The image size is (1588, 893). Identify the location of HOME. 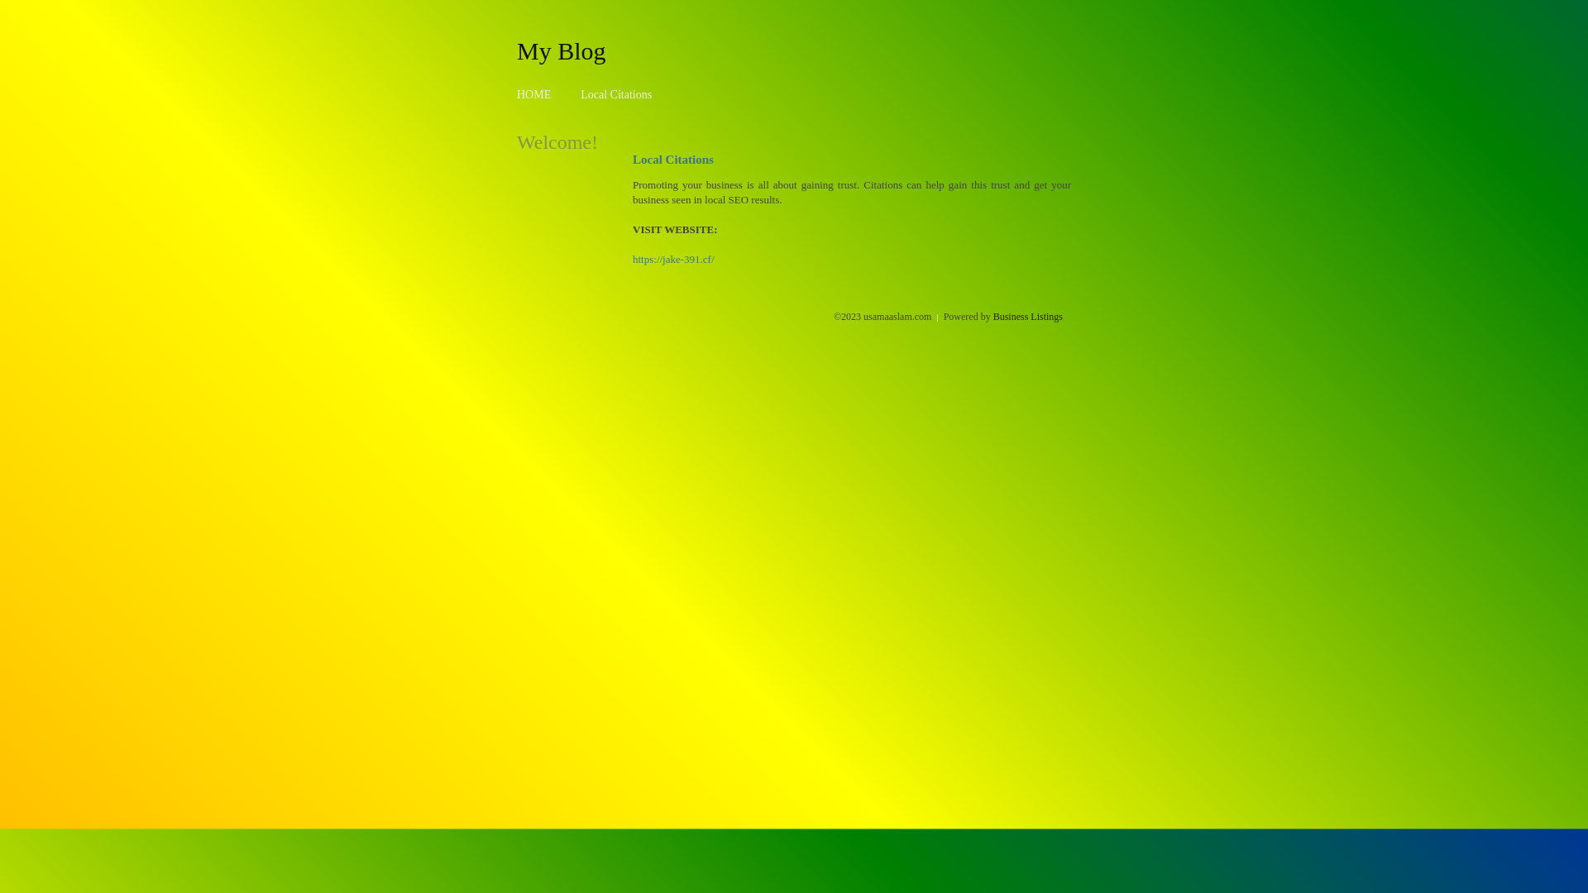
(534, 94).